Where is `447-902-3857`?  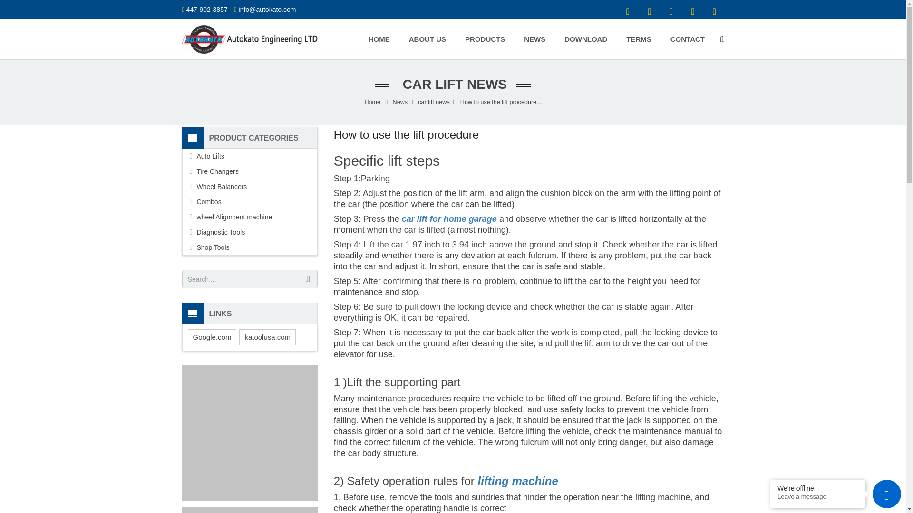
447-902-3857 is located at coordinates (206, 9).